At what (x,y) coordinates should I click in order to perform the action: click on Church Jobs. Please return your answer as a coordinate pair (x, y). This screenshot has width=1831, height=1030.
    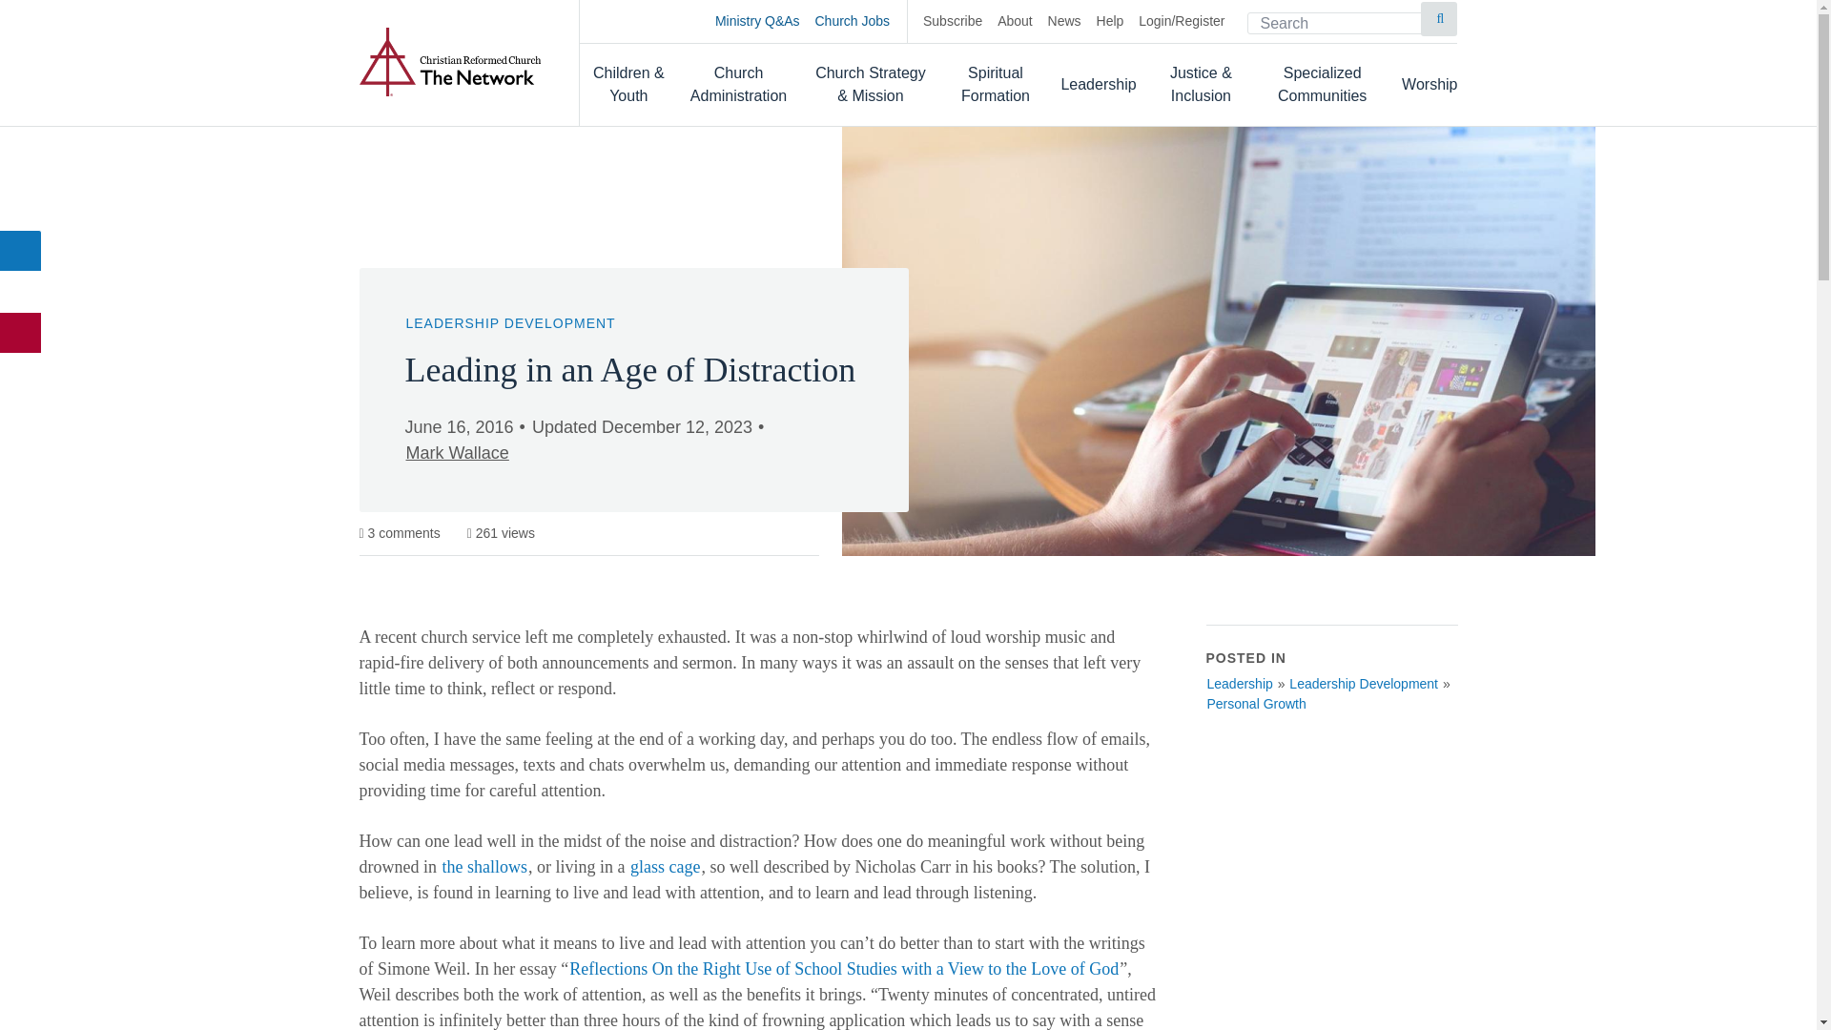
    Looking at the image, I should click on (861, 21).